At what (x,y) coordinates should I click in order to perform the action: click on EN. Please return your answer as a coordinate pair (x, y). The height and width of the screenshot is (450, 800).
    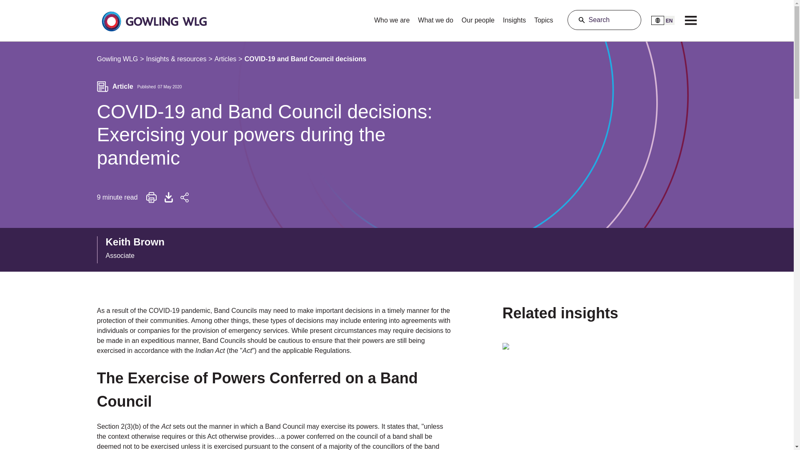
    Looking at the image, I should click on (138, 250).